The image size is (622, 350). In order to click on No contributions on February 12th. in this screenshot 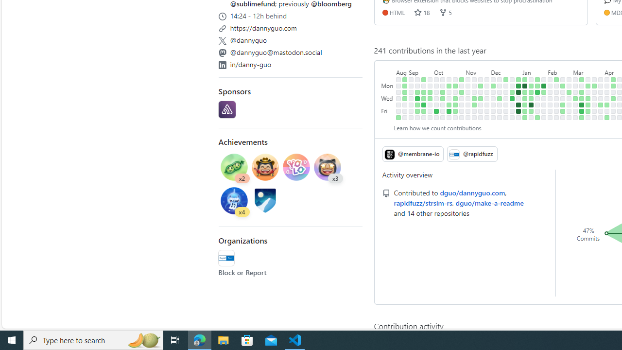, I will do `click(556, 86)`.